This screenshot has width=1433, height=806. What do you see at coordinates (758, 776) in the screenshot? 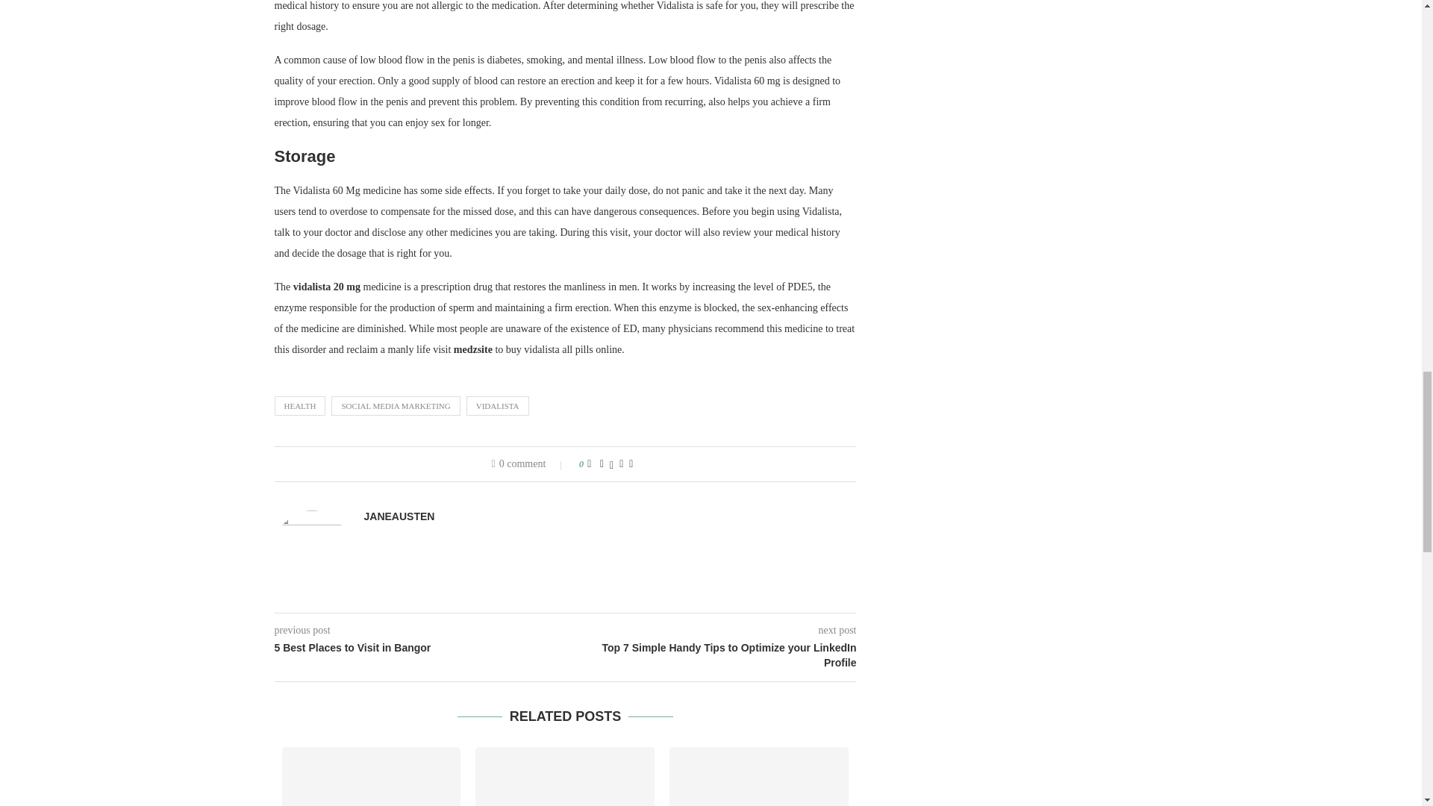
I see `What Are The Best Elf Bar Flavours` at bounding box center [758, 776].